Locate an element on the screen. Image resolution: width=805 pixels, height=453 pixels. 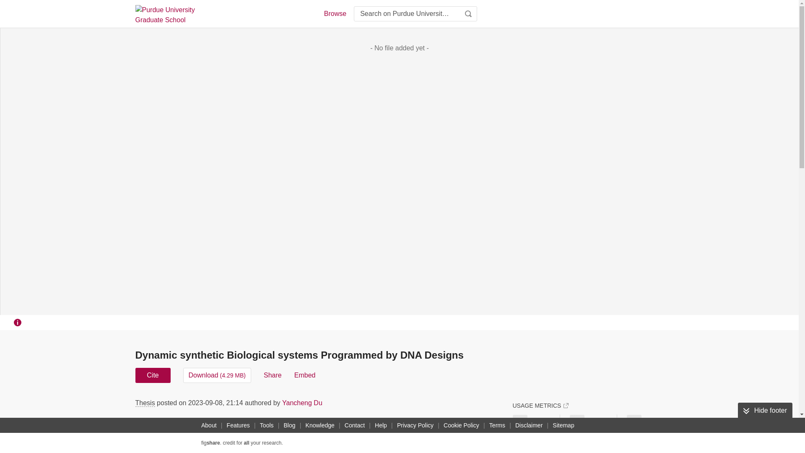
USAGE METRICS is located at coordinates (540, 405).